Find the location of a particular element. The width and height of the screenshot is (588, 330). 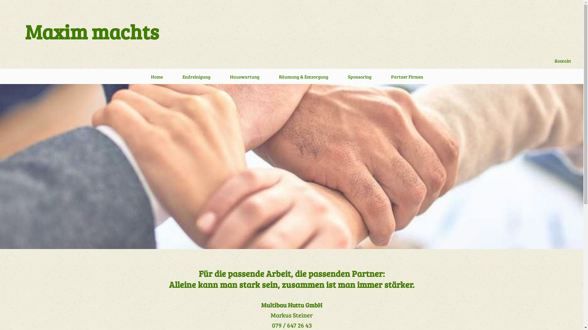

Partner Firmen is located at coordinates (407, 78).